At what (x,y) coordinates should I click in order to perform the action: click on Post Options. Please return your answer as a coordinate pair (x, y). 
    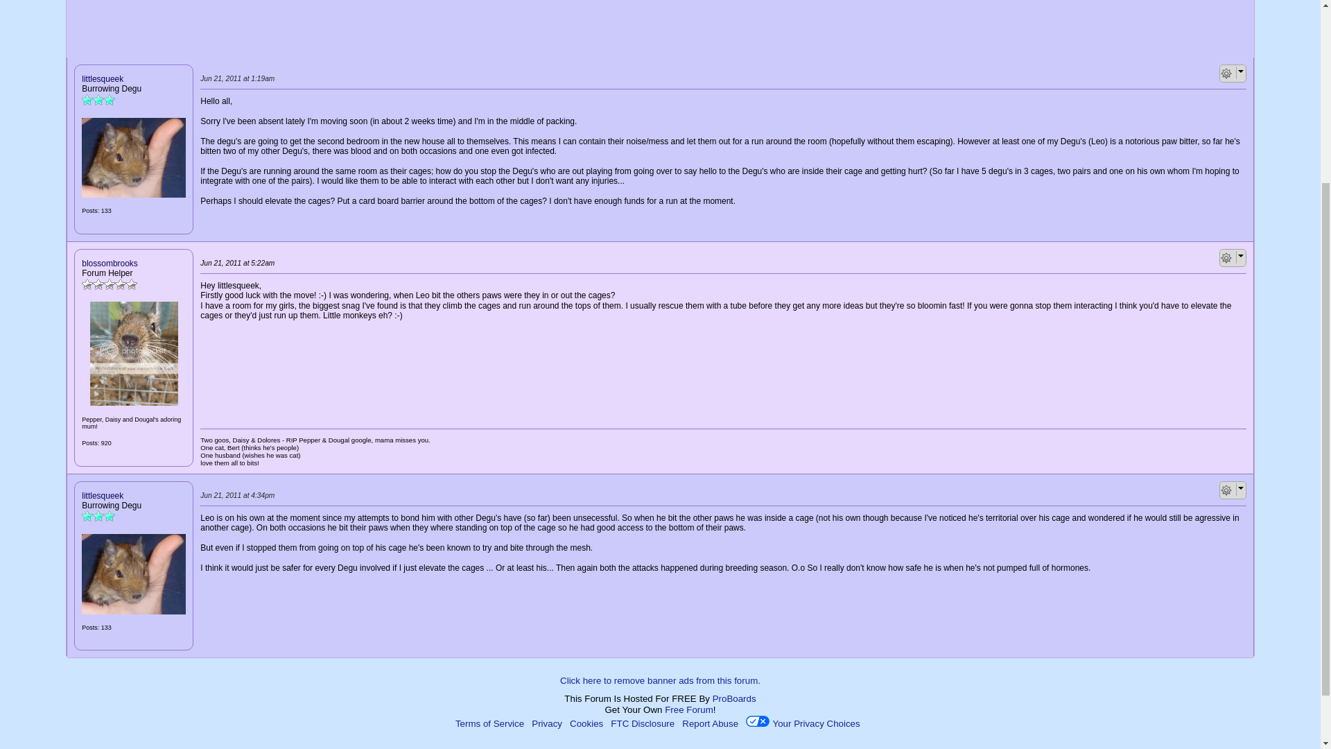
    Looking at the image, I should click on (1226, 258).